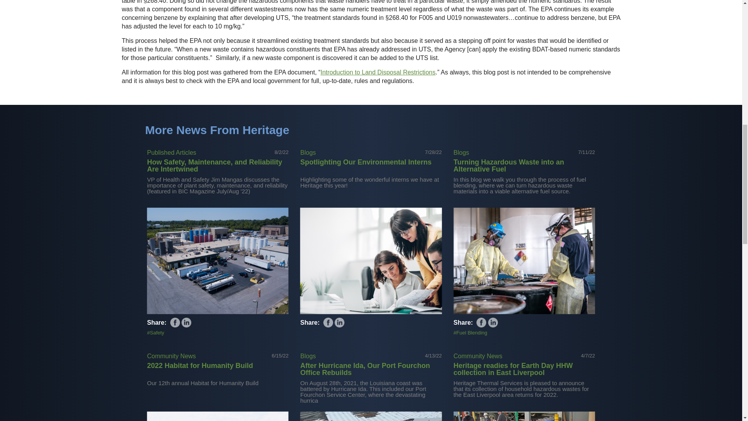 The width and height of the screenshot is (748, 421). Describe the element at coordinates (175, 323) in the screenshot. I see `Share on Facebook` at that location.